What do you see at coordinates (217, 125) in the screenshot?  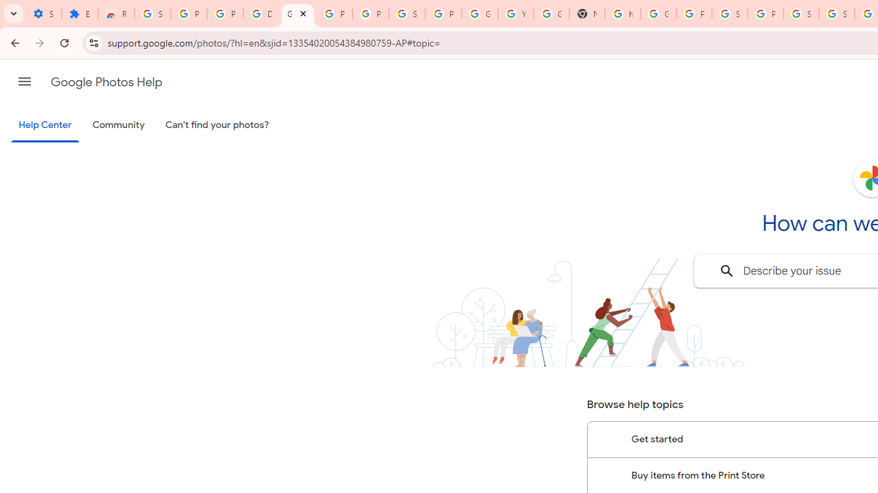 I see `Can't find your photos?` at bounding box center [217, 125].